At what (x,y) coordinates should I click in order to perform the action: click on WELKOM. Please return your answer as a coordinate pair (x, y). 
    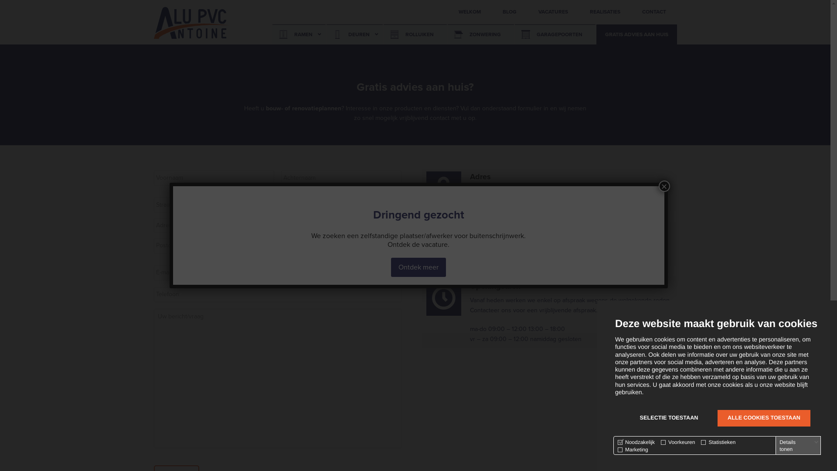
    Looking at the image, I should click on (469, 12).